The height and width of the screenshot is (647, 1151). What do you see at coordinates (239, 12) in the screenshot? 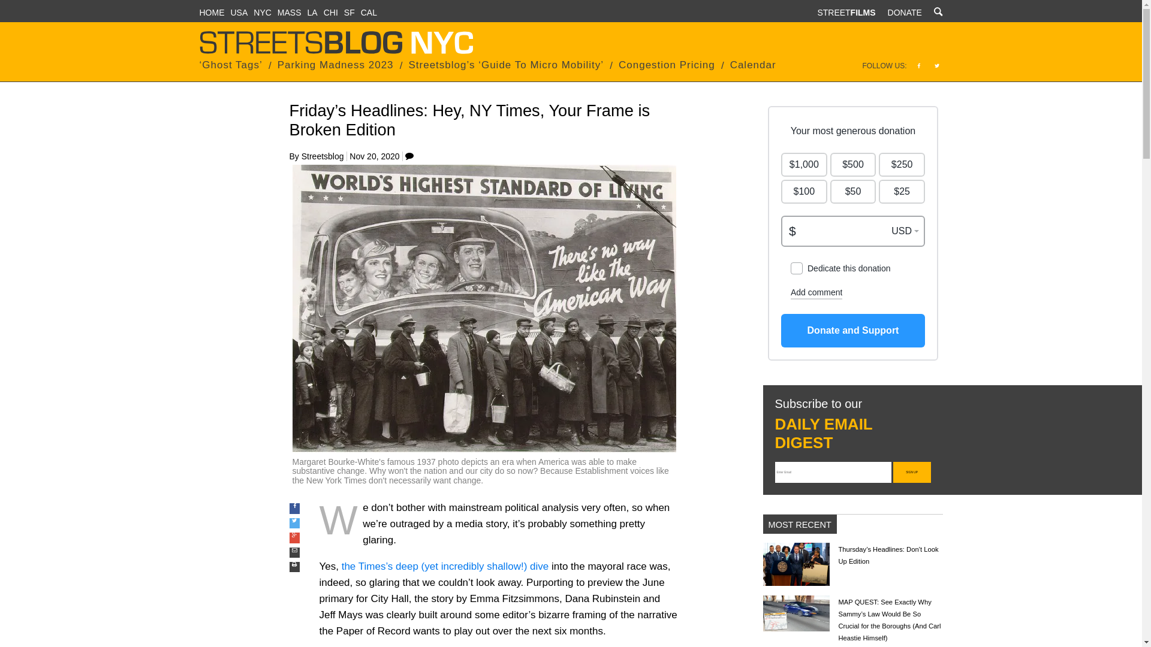
I see `USA` at bounding box center [239, 12].